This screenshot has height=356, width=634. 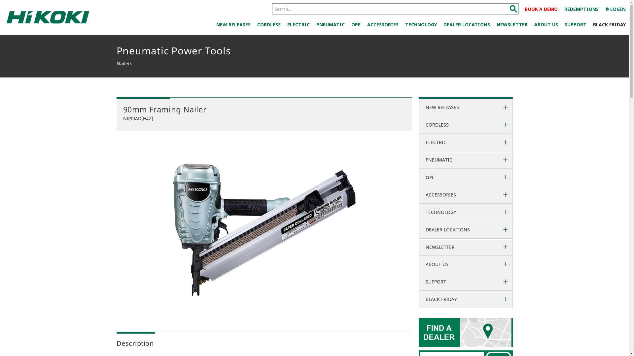 What do you see at coordinates (383, 25) in the screenshot?
I see `ACCESSORIES` at bounding box center [383, 25].